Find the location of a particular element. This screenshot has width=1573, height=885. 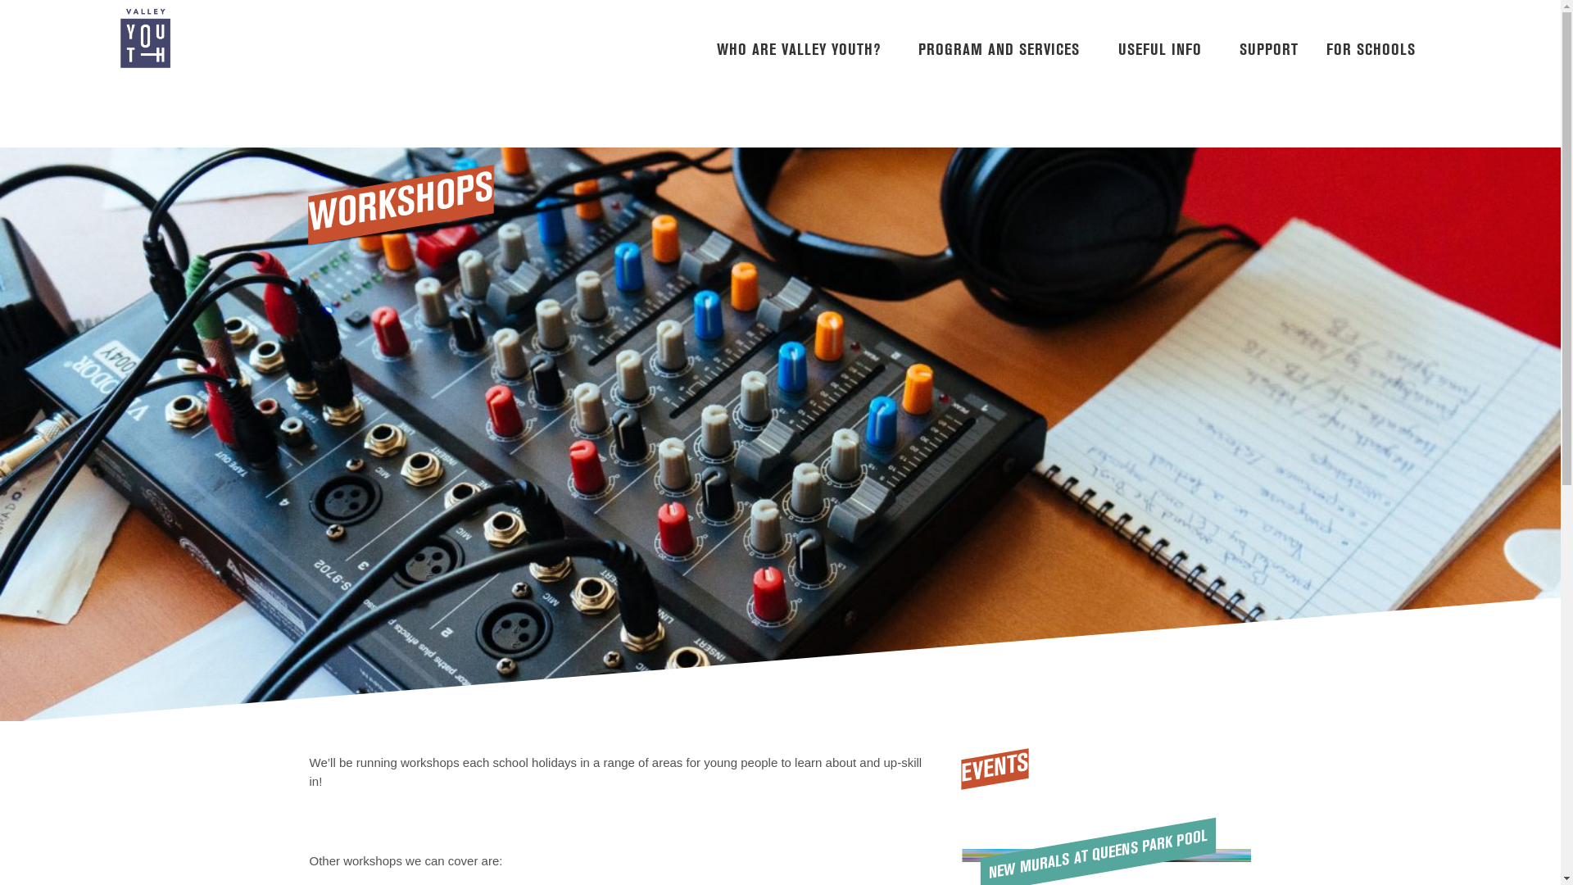

NEW MURALS AT QUEENS PARK POOL is located at coordinates (1096, 837).